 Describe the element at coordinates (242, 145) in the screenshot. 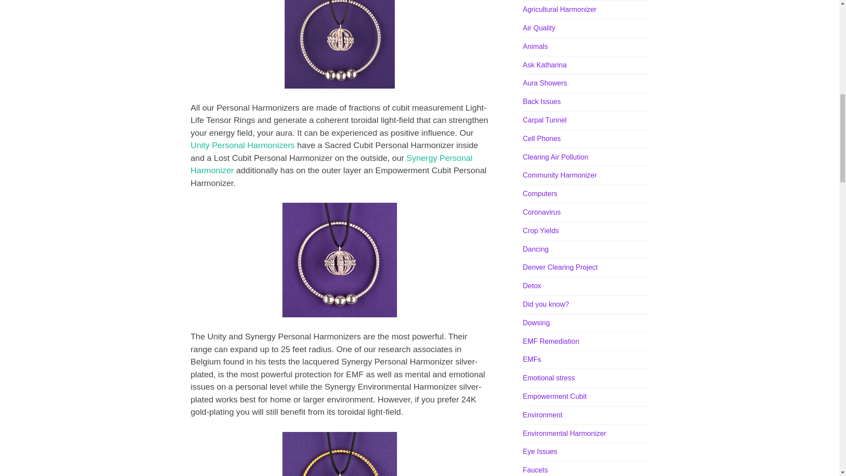

I see `Unity Personal Harmonizers` at that location.